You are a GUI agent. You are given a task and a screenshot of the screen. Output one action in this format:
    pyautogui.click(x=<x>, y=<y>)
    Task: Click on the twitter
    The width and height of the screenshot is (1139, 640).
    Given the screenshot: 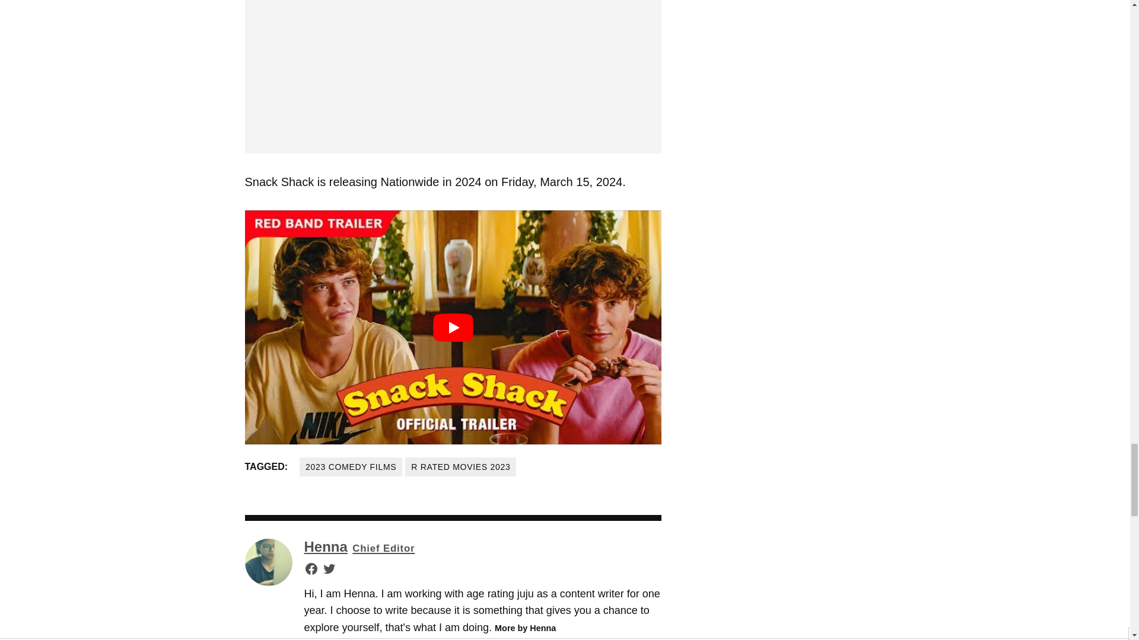 What is the action you would take?
    pyautogui.click(x=329, y=569)
    